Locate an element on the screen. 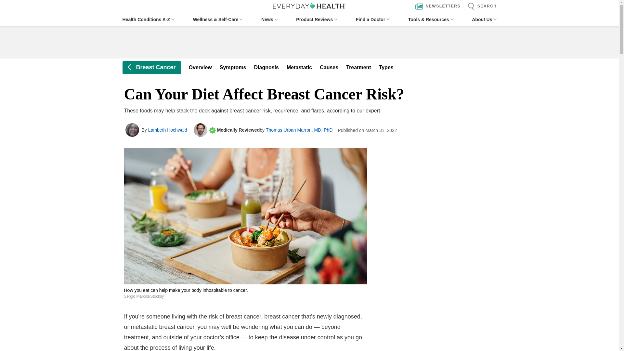  About Us is located at coordinates (484, 19).